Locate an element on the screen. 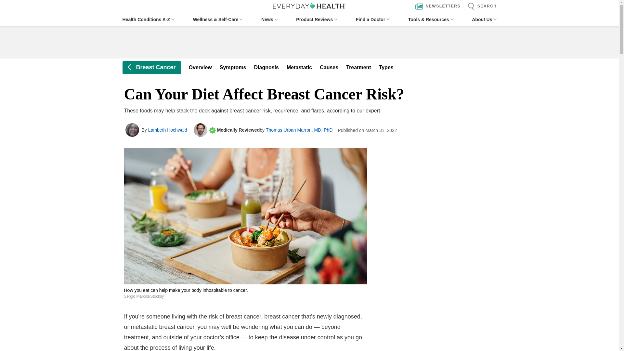  About Us is located at coordinates (484, 19).